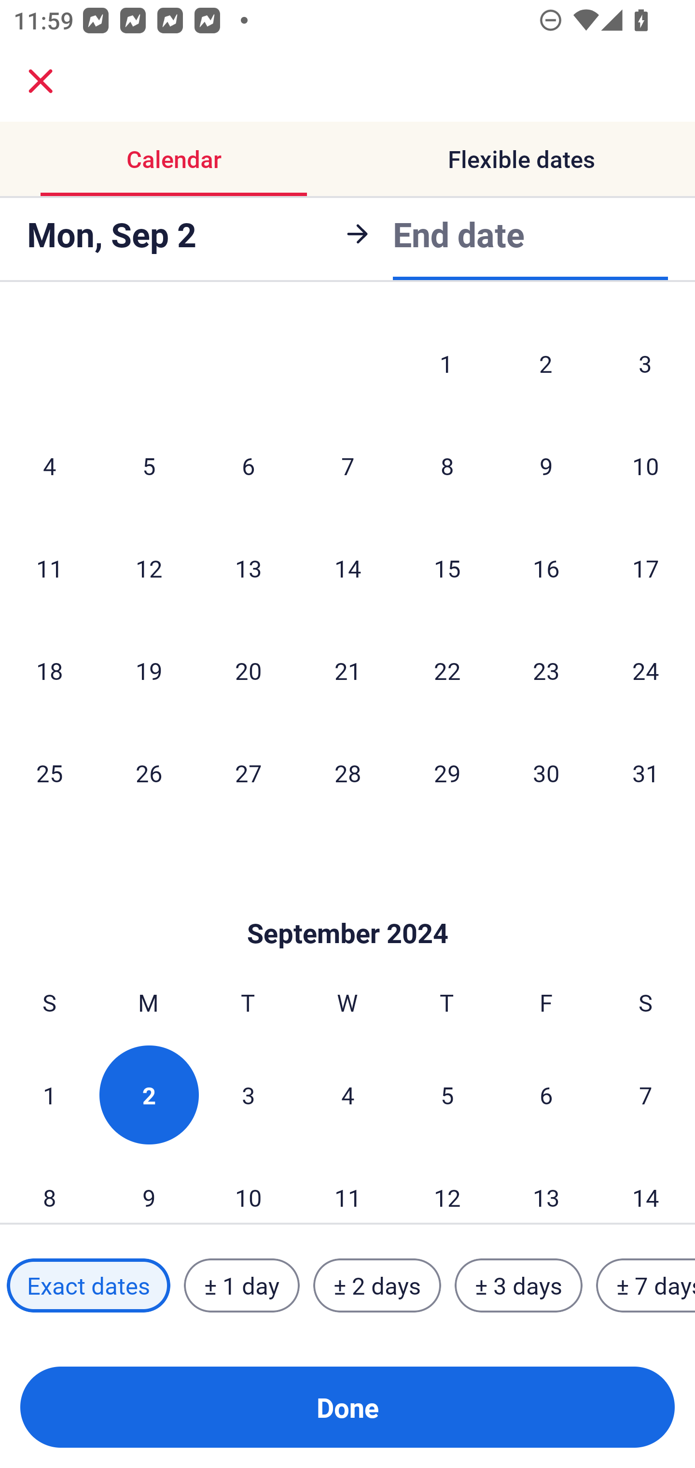 The height and width of the screenshot is (1468, 695). What do you see at coordinates (546, 466) in the screenshot?
I see `9 Friday, August 9, 2024` at bounding box center [546, 466].